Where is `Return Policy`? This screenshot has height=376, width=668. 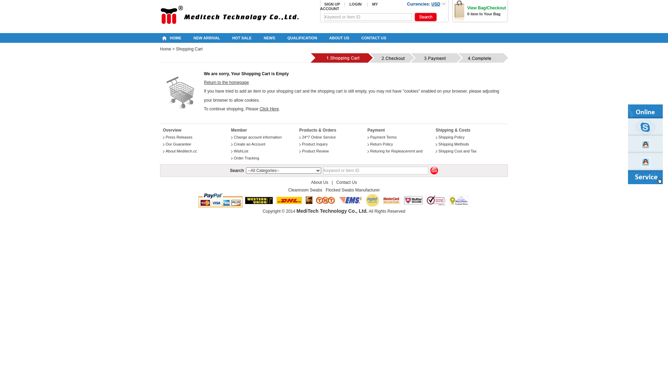
Return Policy is located at coordinates (381, 144).